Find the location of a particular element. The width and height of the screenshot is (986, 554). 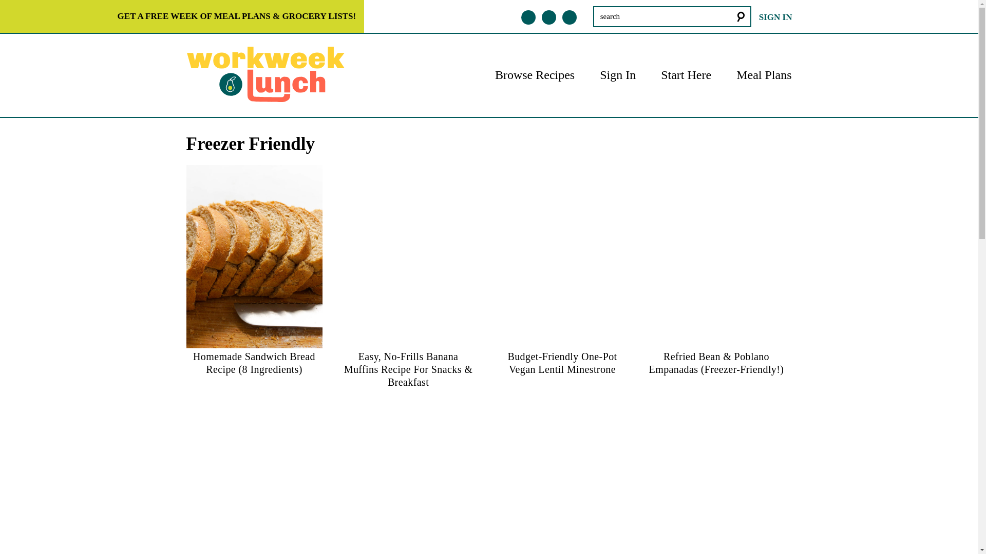

Browse Recipes is located at coordinates (535, 74).